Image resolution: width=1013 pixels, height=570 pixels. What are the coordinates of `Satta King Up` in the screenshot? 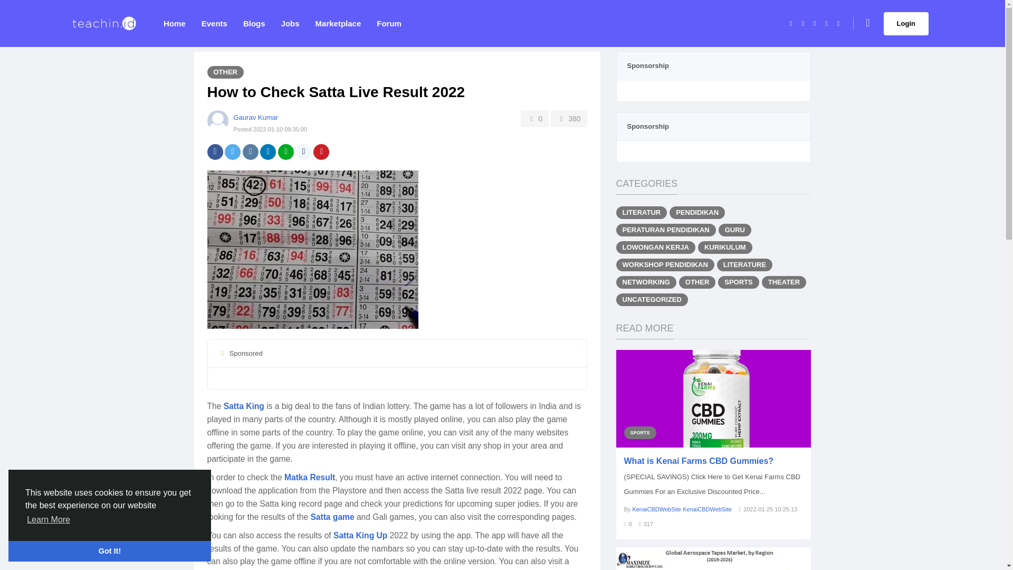 It's located at (360, 536).